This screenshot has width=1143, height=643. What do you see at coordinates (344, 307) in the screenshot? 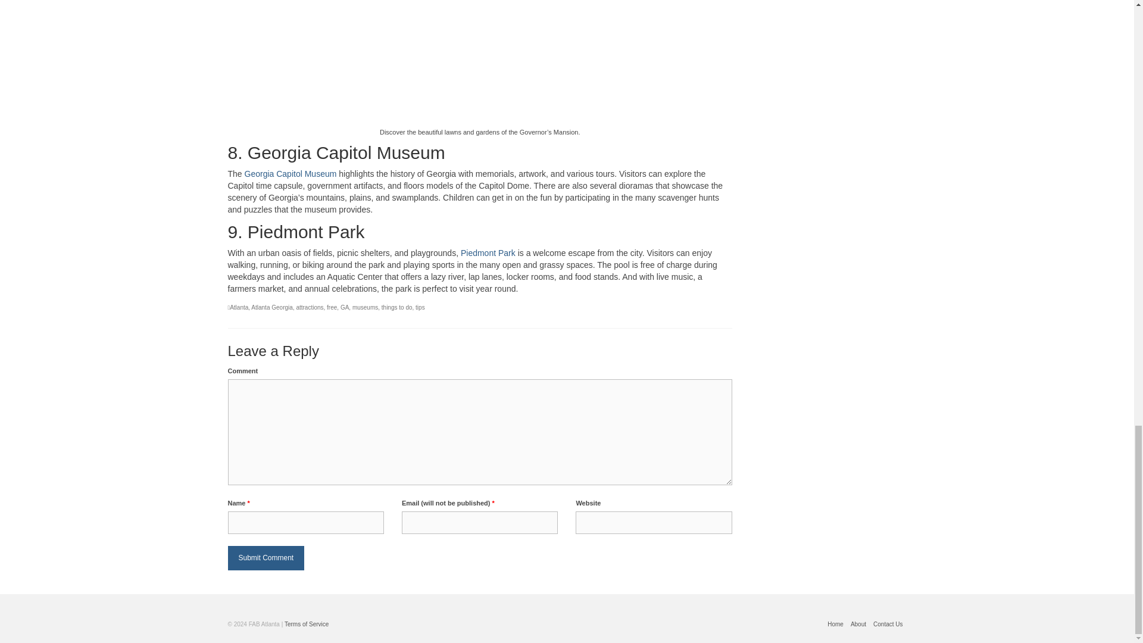
I see `GA` at bounding box center [344, 307].